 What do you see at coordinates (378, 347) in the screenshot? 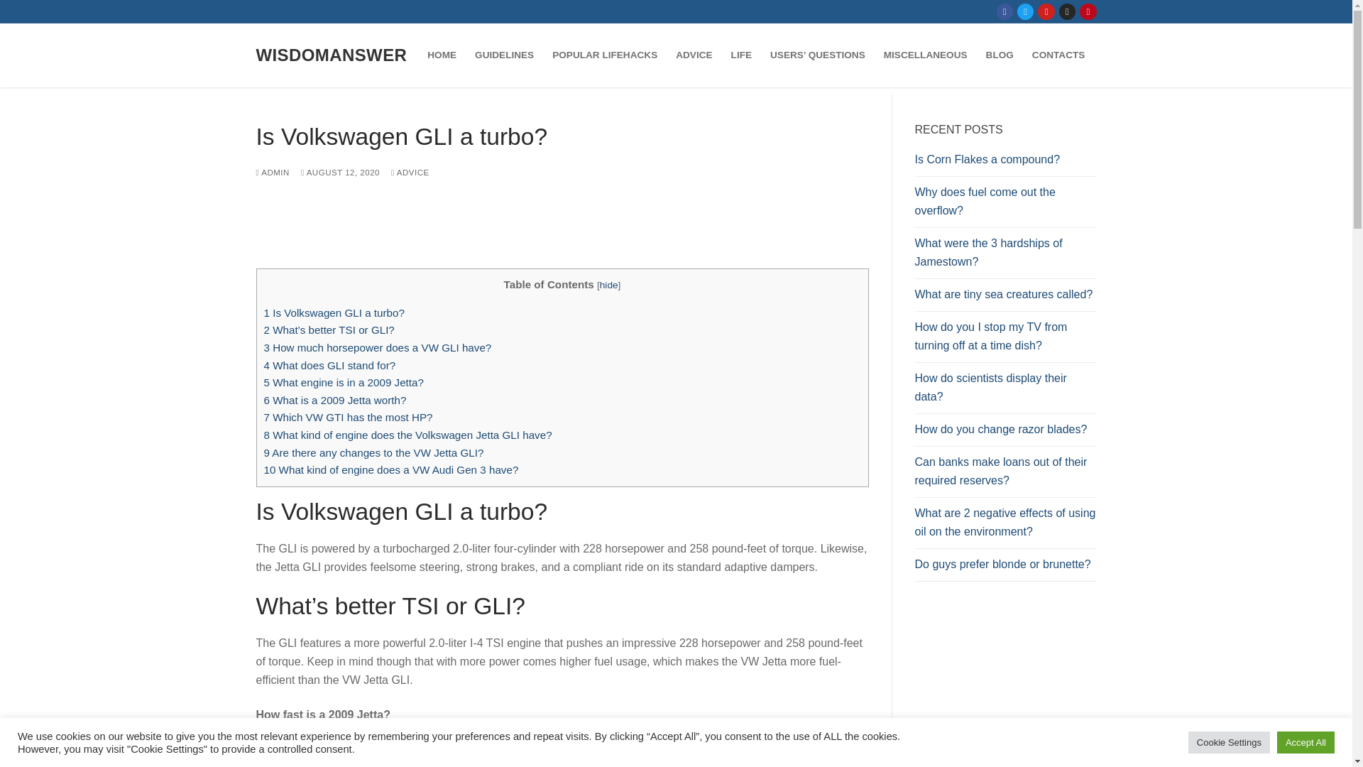
I see `3 How much horsepower does a VW GLI have?` at bounding box center [378, 347].